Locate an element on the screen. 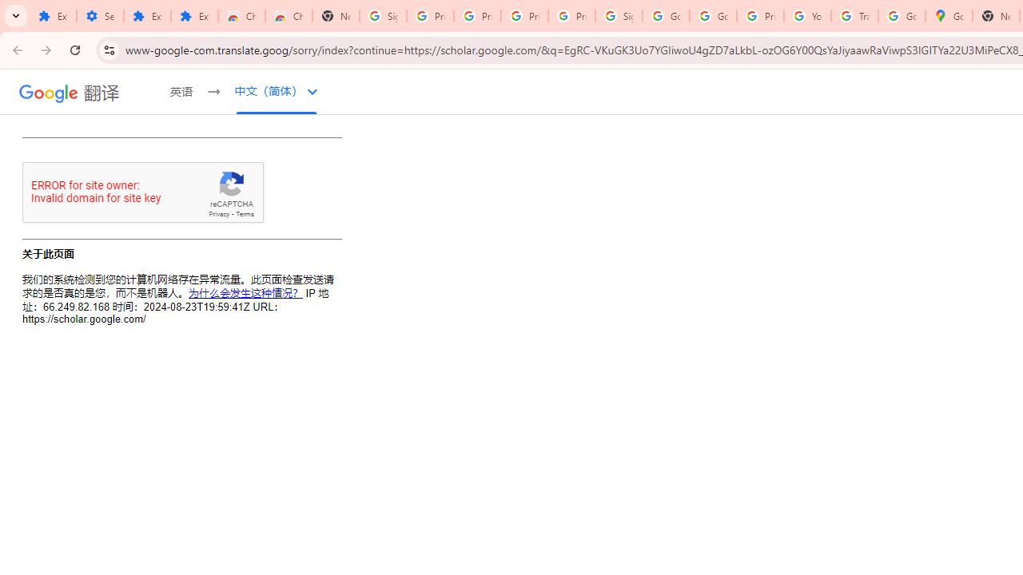  New Tab is located at coordinates (336, 16).